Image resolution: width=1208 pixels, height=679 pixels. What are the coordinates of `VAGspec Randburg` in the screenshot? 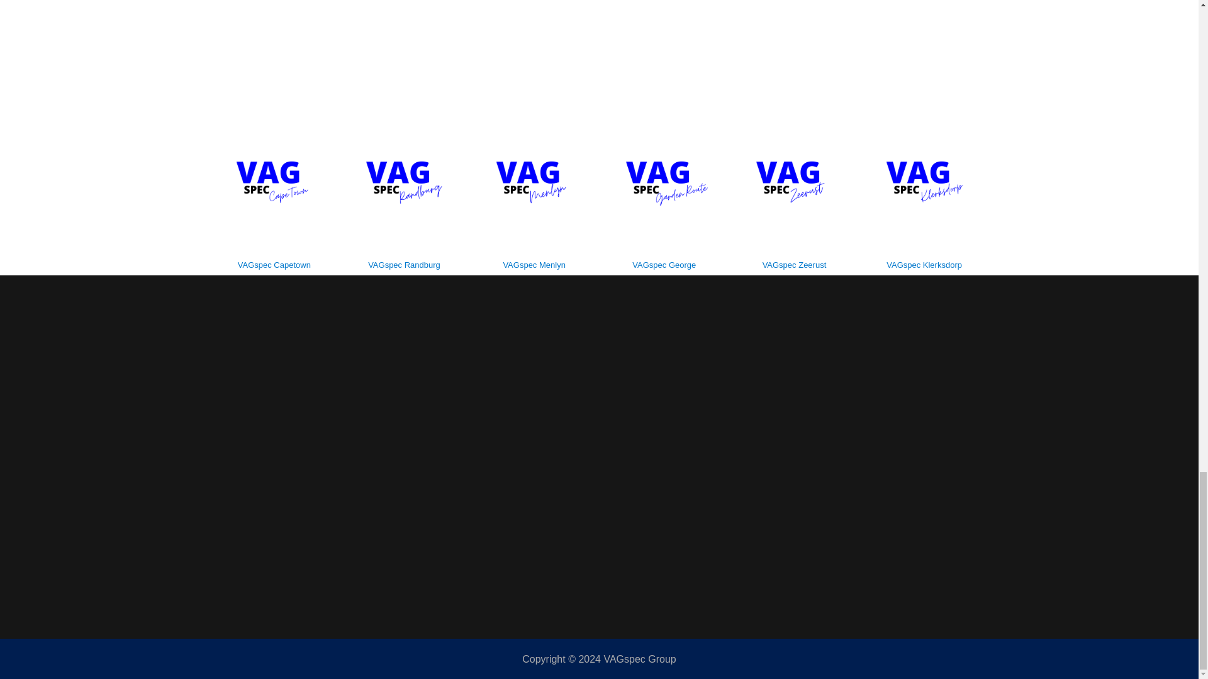 It's located at (404, 264).